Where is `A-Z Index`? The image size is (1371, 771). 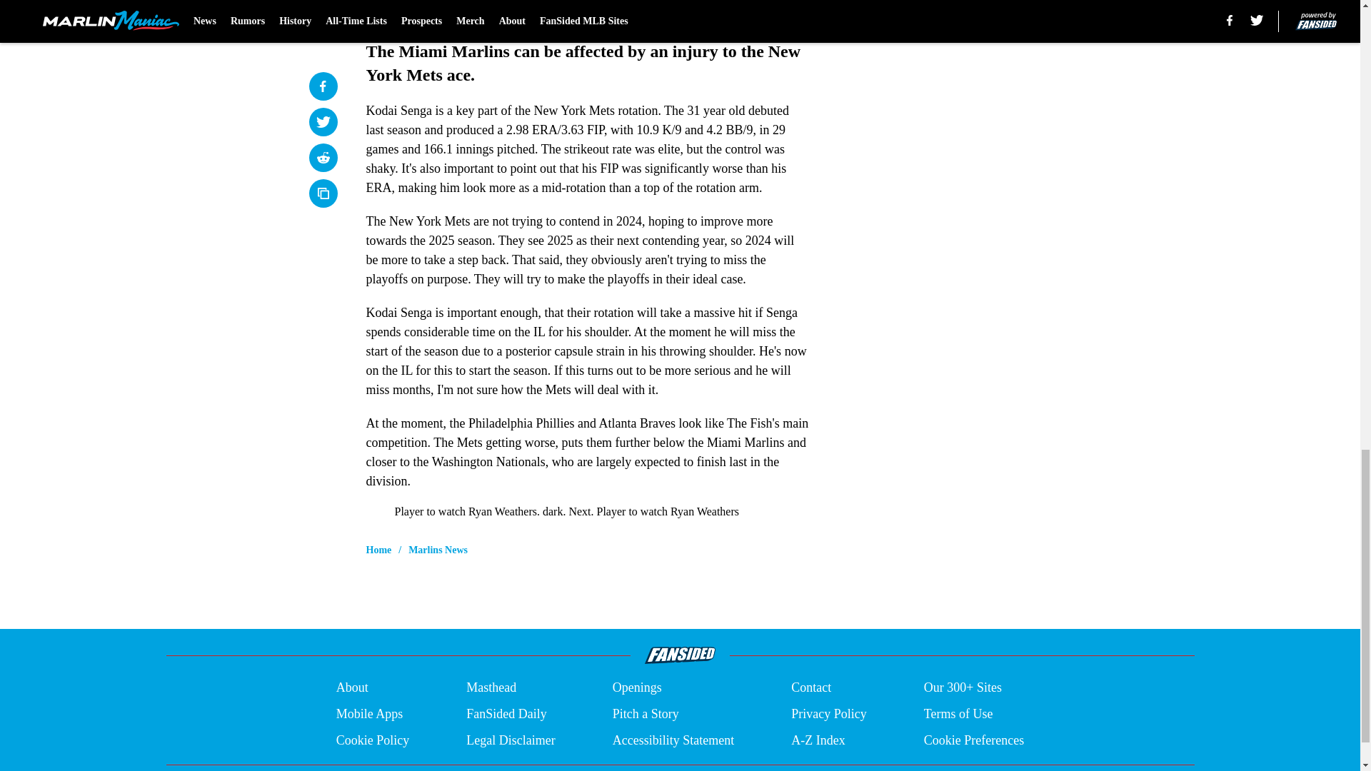
A-Z Index is located at coordinates (817, 740).